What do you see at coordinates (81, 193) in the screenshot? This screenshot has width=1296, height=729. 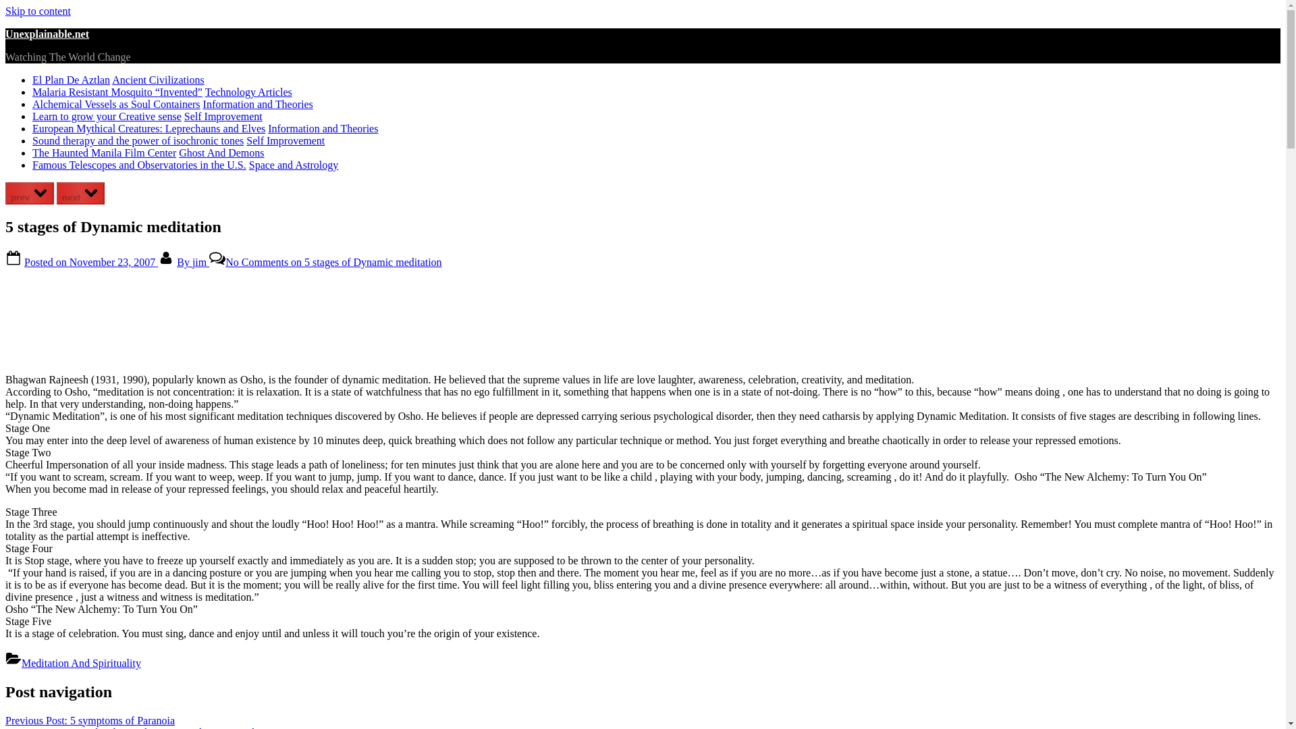 I see `next` at bounding box center [81, 193].